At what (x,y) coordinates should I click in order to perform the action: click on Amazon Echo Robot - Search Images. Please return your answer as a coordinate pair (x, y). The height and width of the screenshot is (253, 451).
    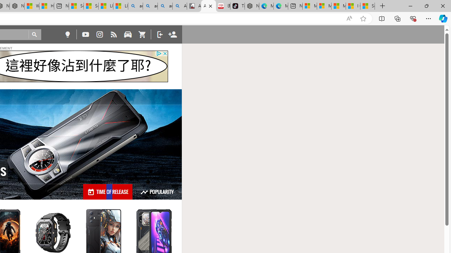
    Looking at the image, I should click on (180, 6).